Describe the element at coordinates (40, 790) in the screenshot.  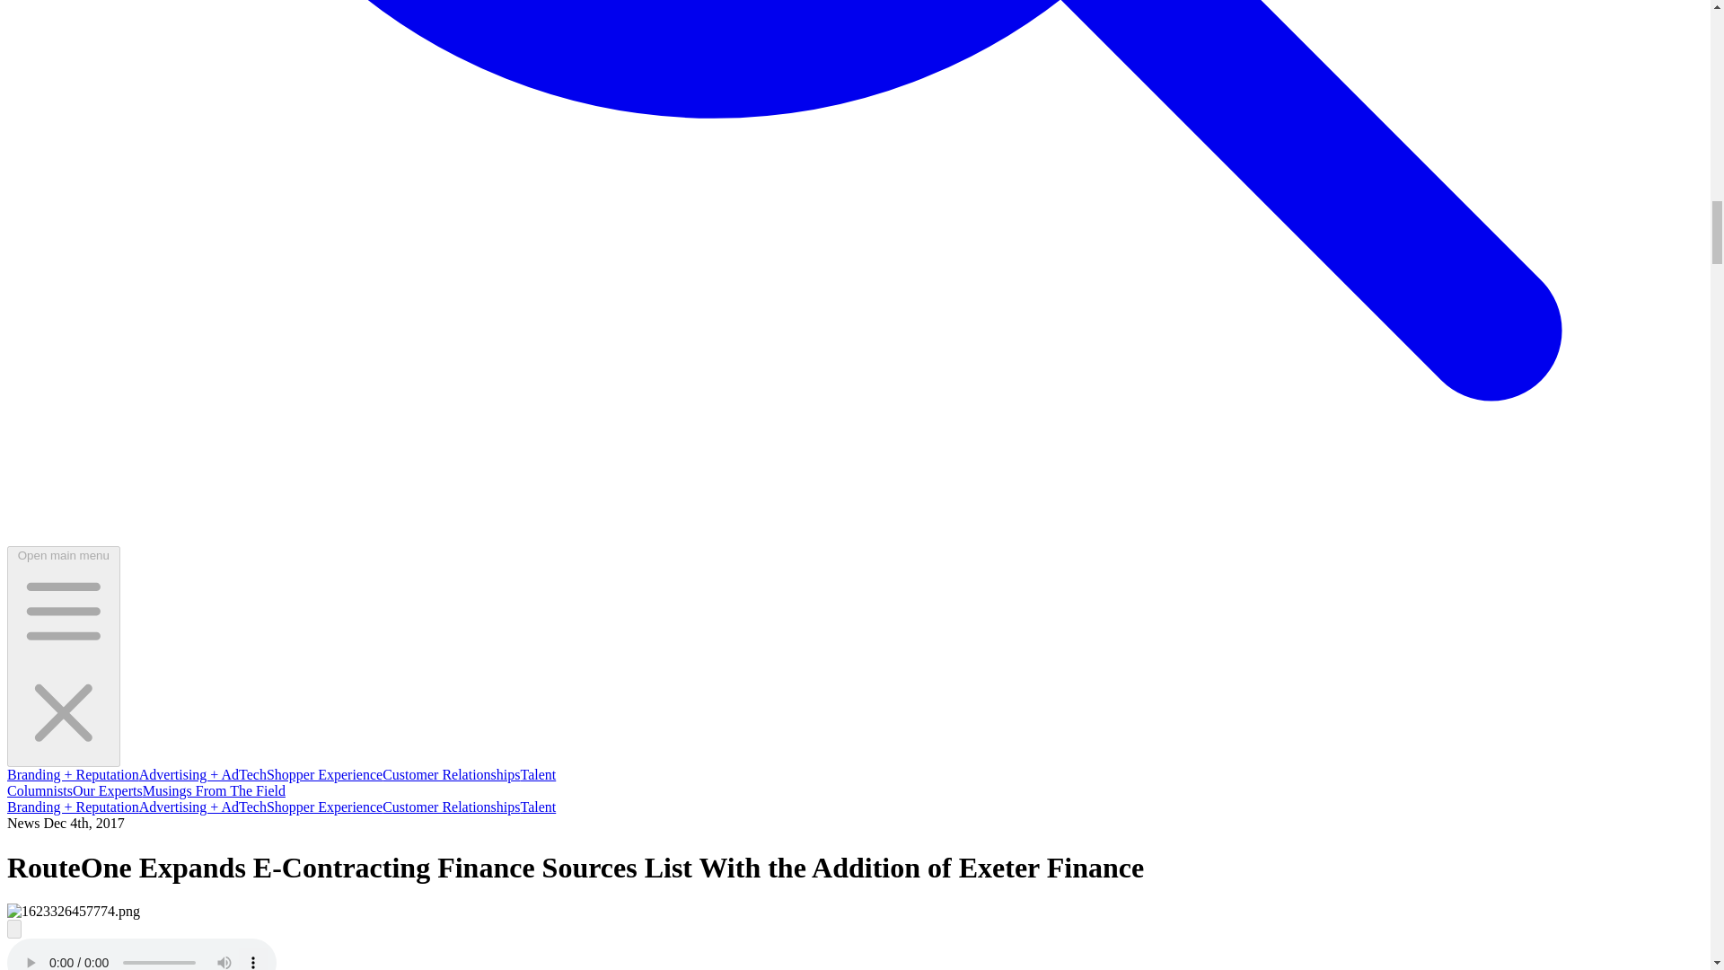
I see `Columnists` at that location.